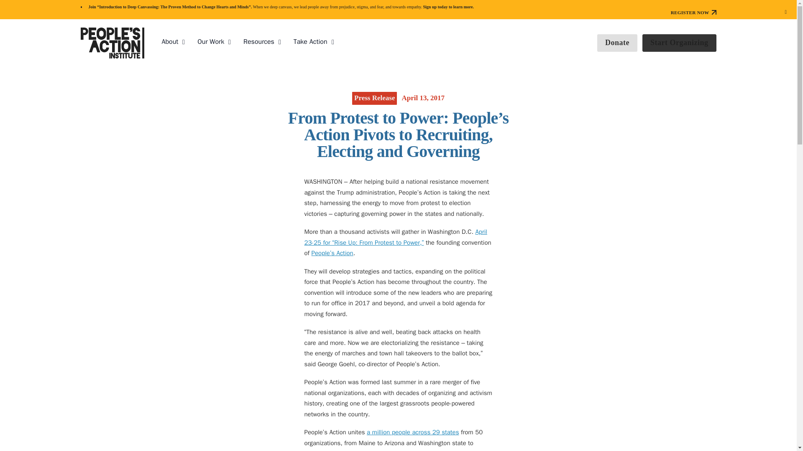 The height and width of the screenshot is (451, 803). What do you see at coordinates (693, 12) in the screenshot?
I see `REGISTER NOW` at bounding box center [693, 12].